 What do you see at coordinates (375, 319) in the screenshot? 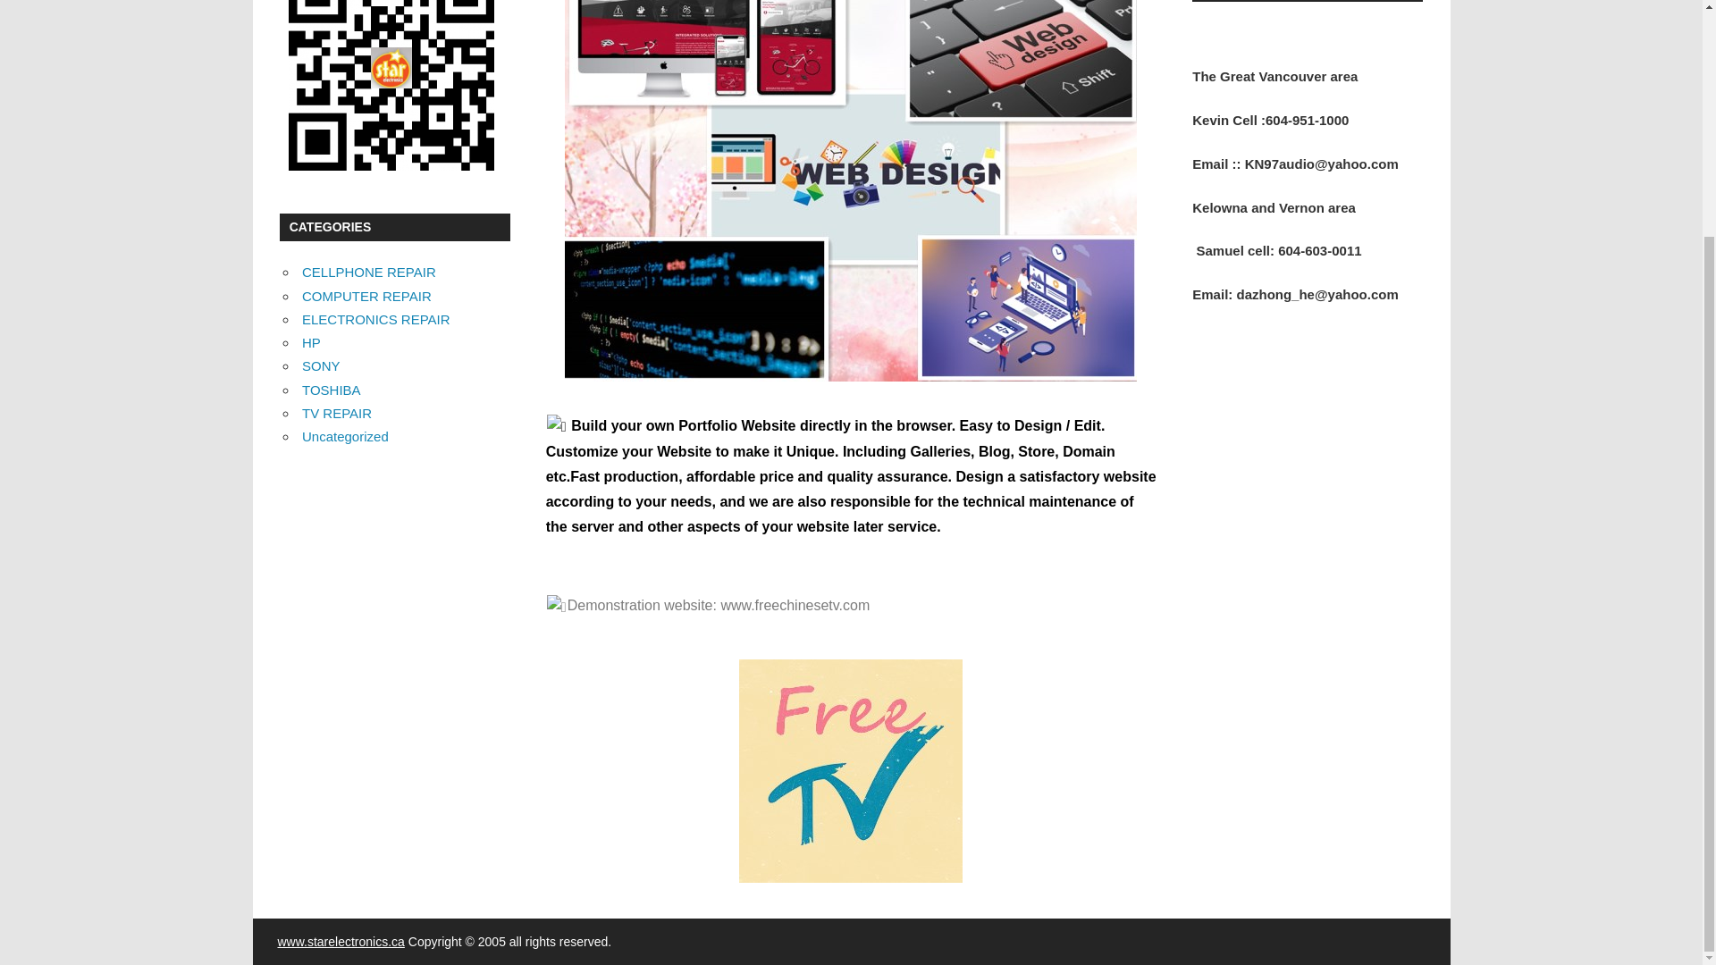
I see `ELECTRONICS REPAIR` at bounding box center [375, 319].